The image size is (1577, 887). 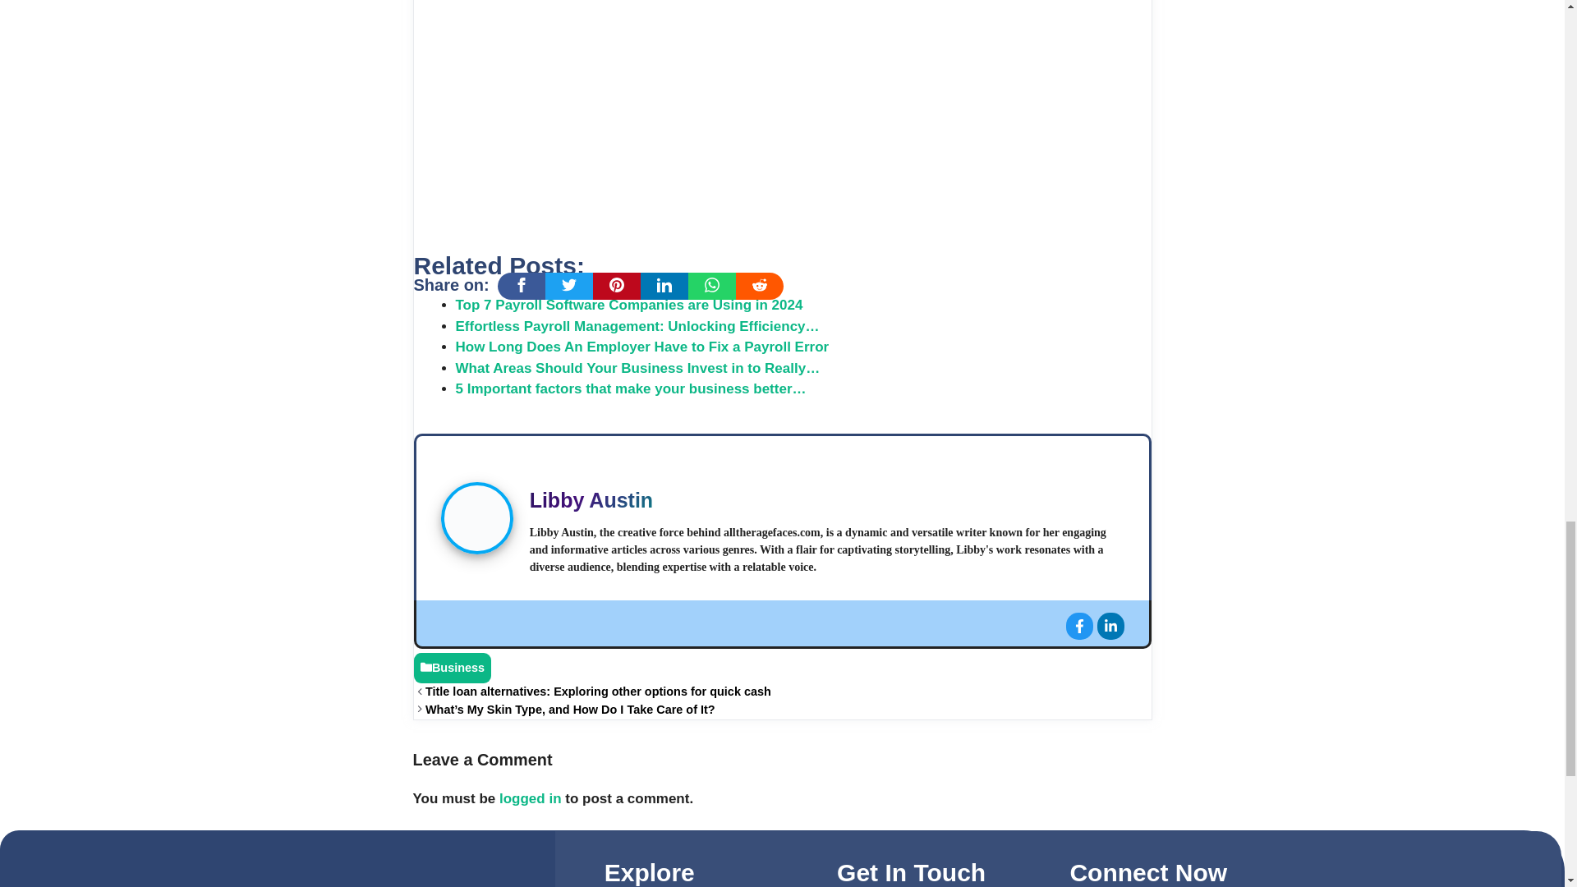 What do you see at coordinates (591, 500) in the screenshot?
I see `Libby Austin` at bounding box center [591, 500].